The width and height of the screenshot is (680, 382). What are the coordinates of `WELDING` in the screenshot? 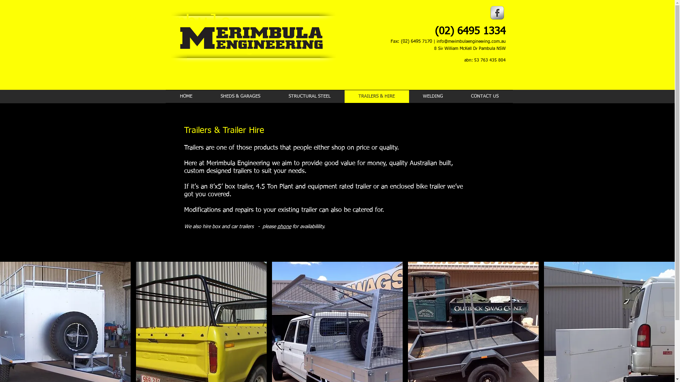 It's located at (433, 97).